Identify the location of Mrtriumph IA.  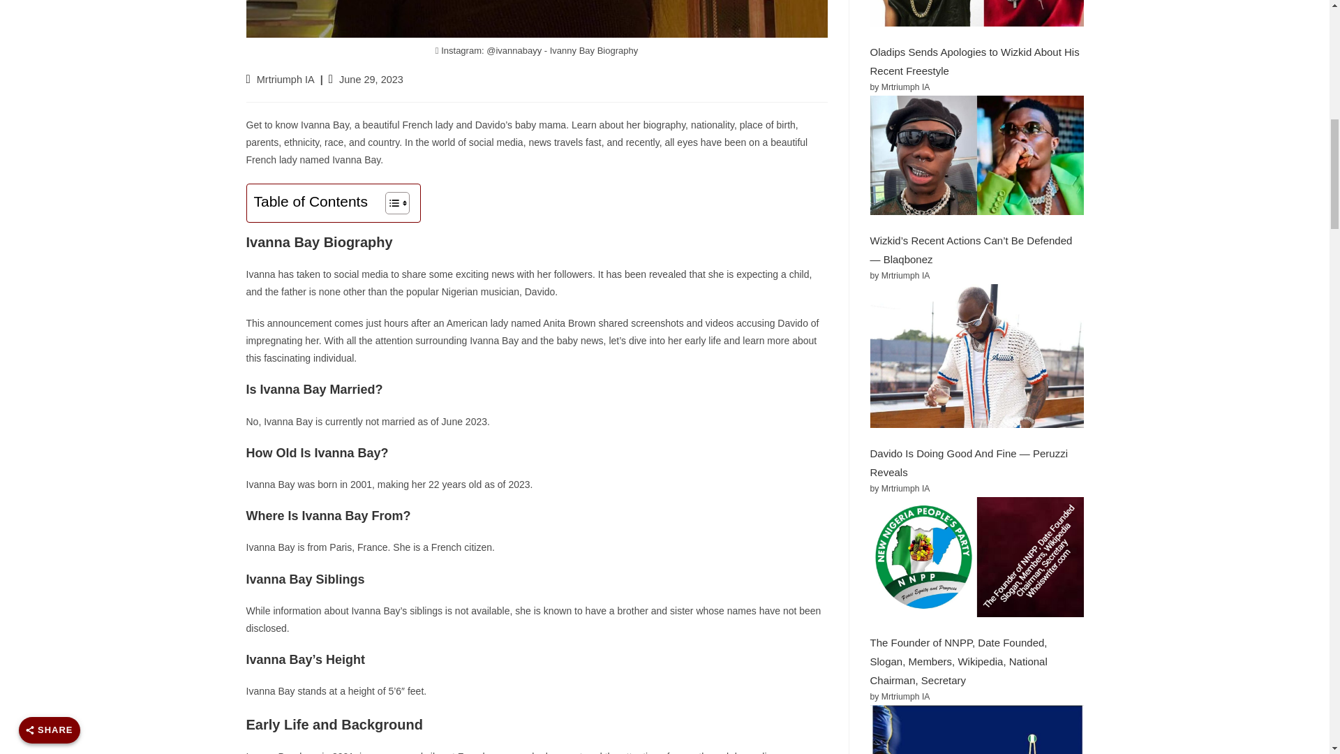
(286, 80).